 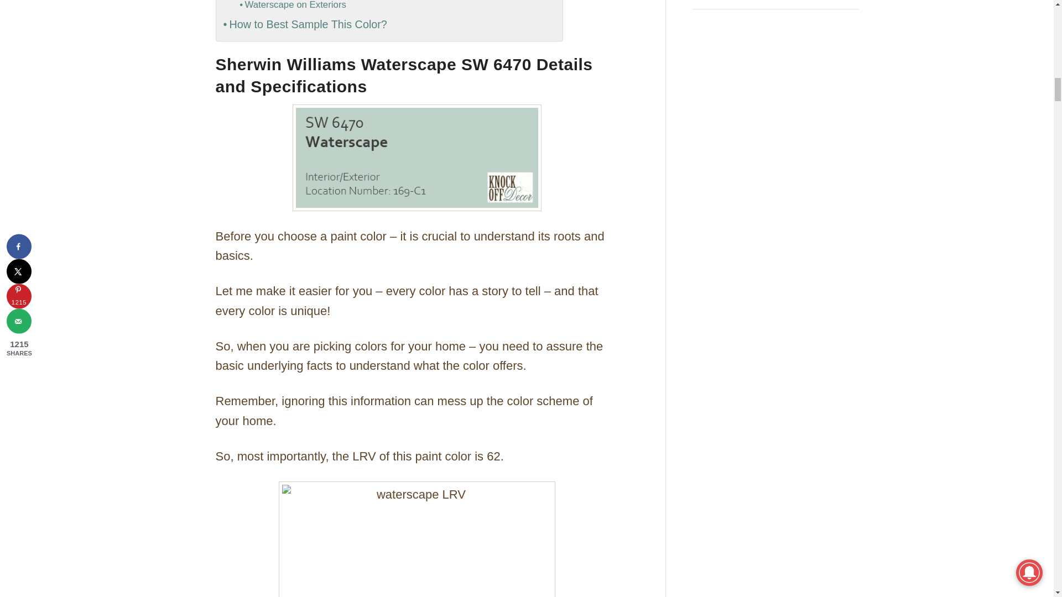 What do you see at coordinates (293, 7) in the screenshot?
I see `Waterscape on Exteriors` at bounding box center [293, 7].